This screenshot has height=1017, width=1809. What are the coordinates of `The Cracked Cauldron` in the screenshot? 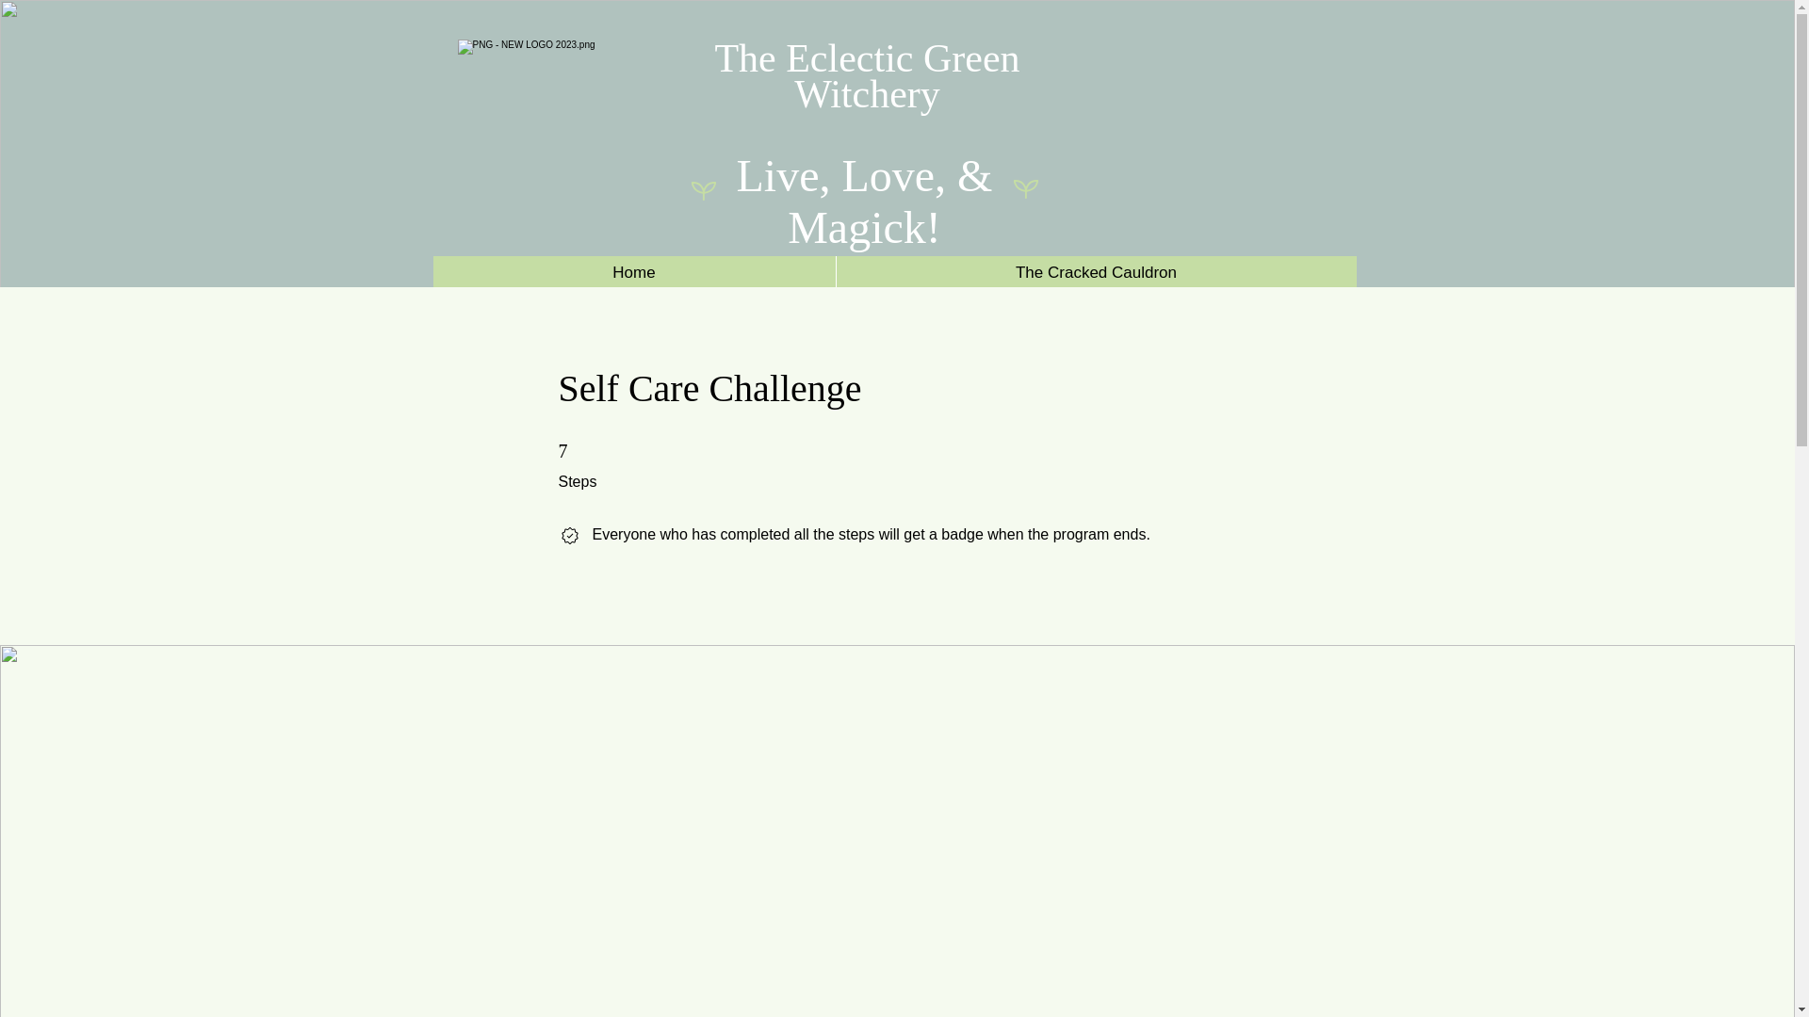 It's located at (1095, 272).